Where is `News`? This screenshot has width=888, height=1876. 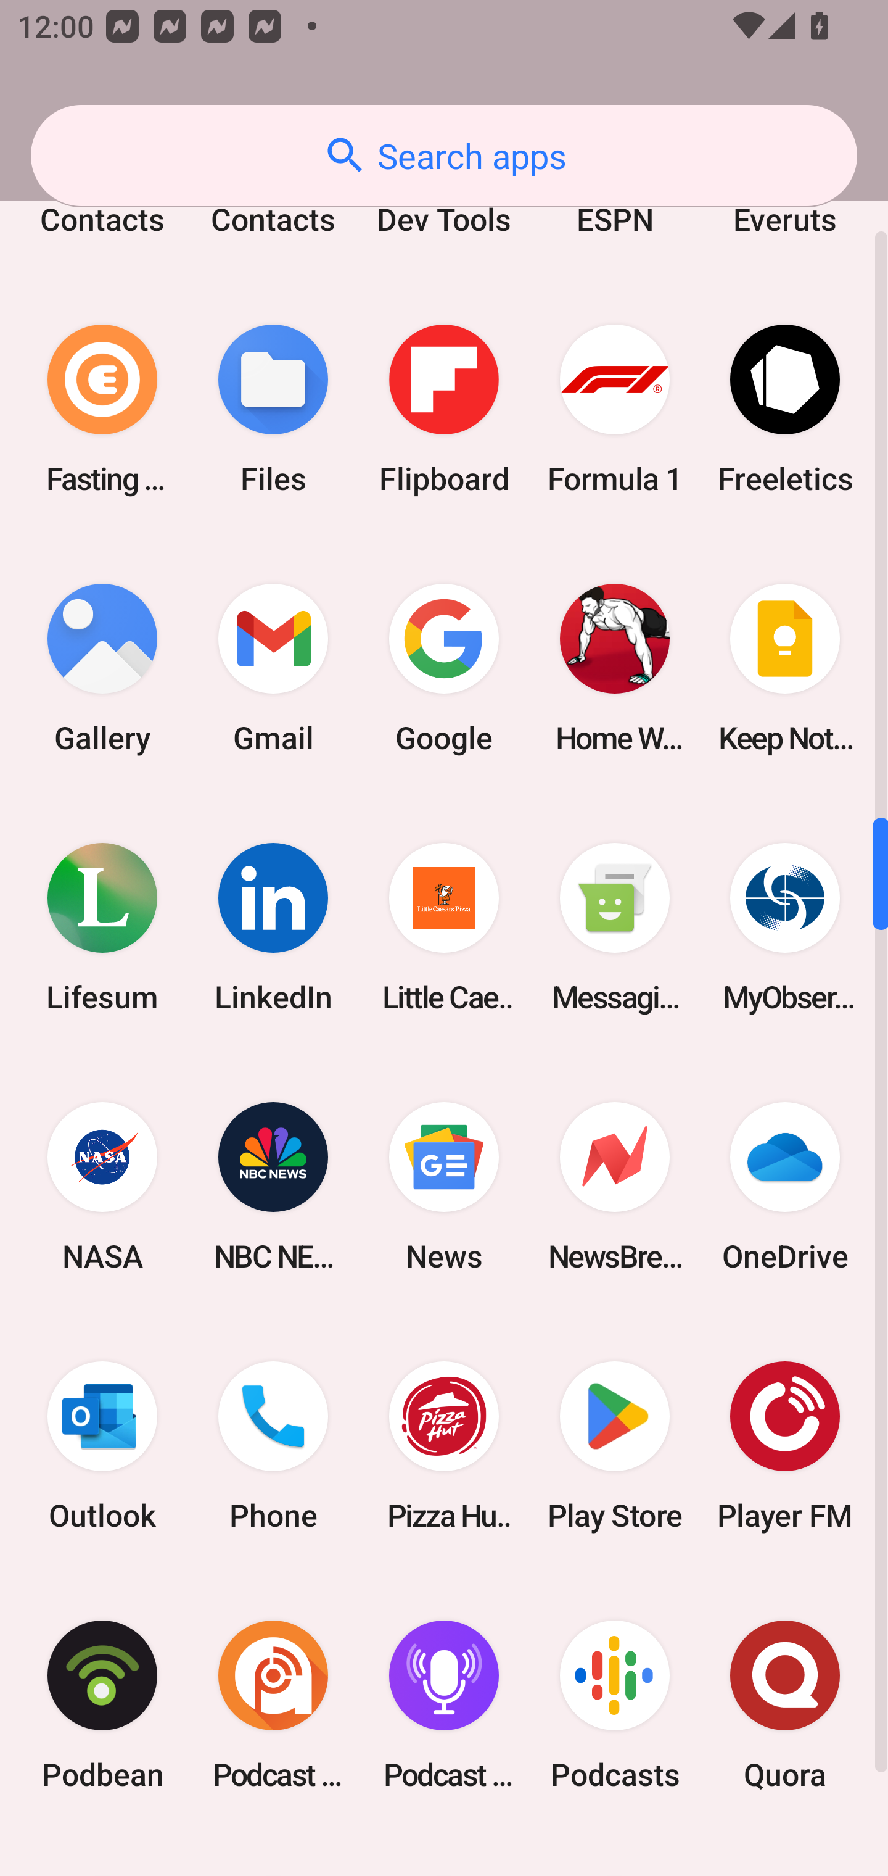
News is located at coordinates (444, 1186).